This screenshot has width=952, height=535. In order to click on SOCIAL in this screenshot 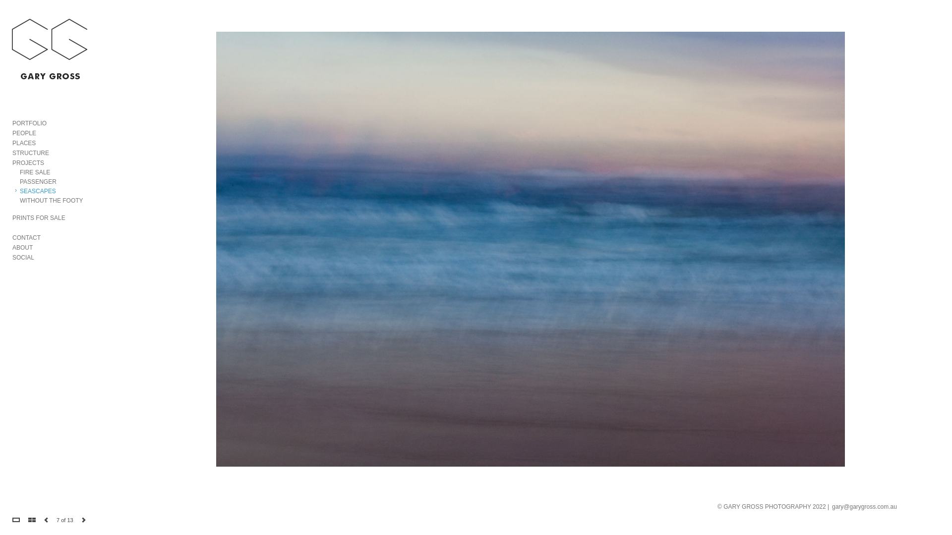, I will do `click(23, 258)`.